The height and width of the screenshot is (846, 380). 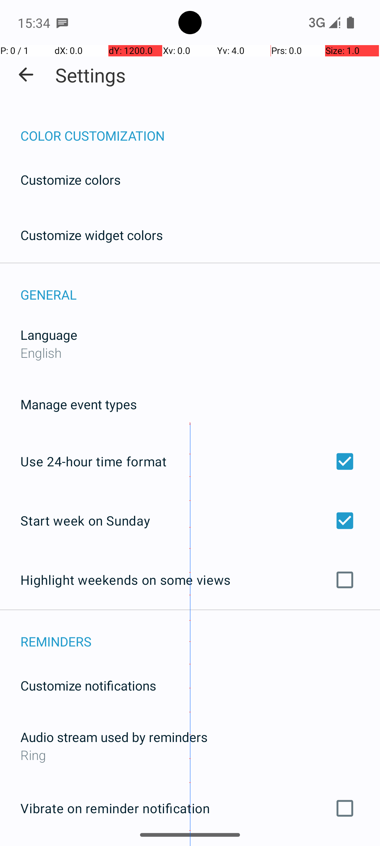 I want to click on Customize widget colors, so click(x=92, y=235).